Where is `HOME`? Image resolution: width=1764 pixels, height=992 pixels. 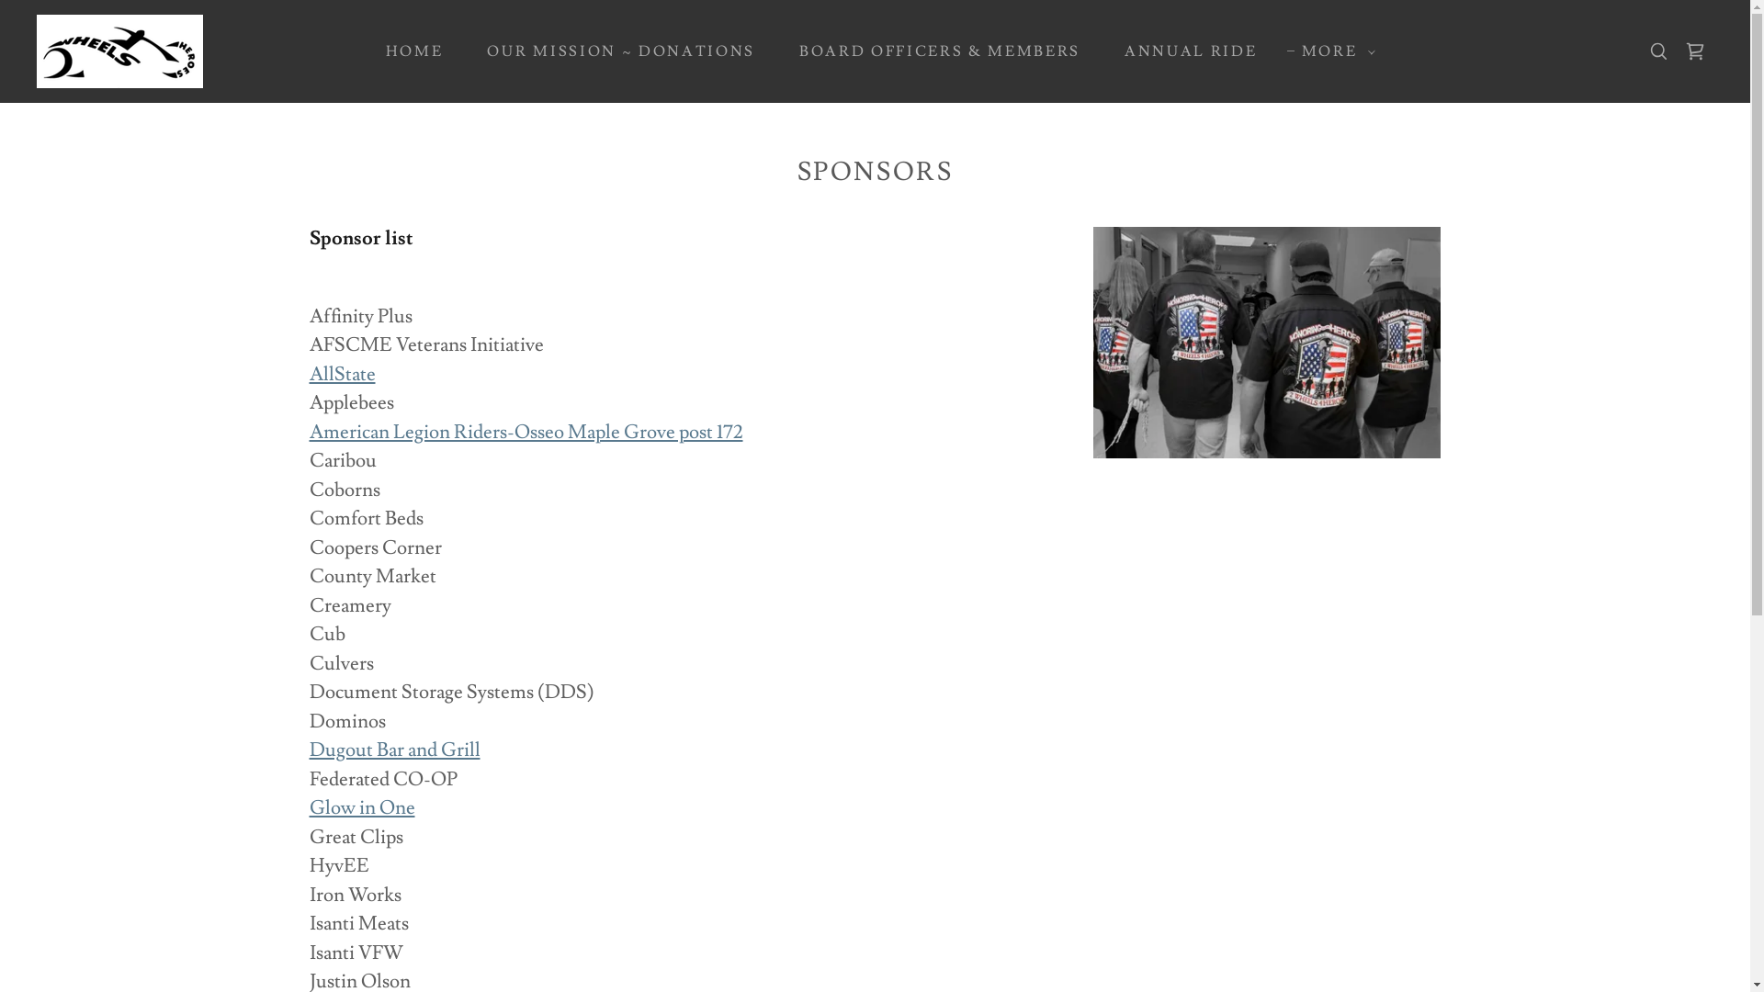 HOME is located at coordinates (408, 51).